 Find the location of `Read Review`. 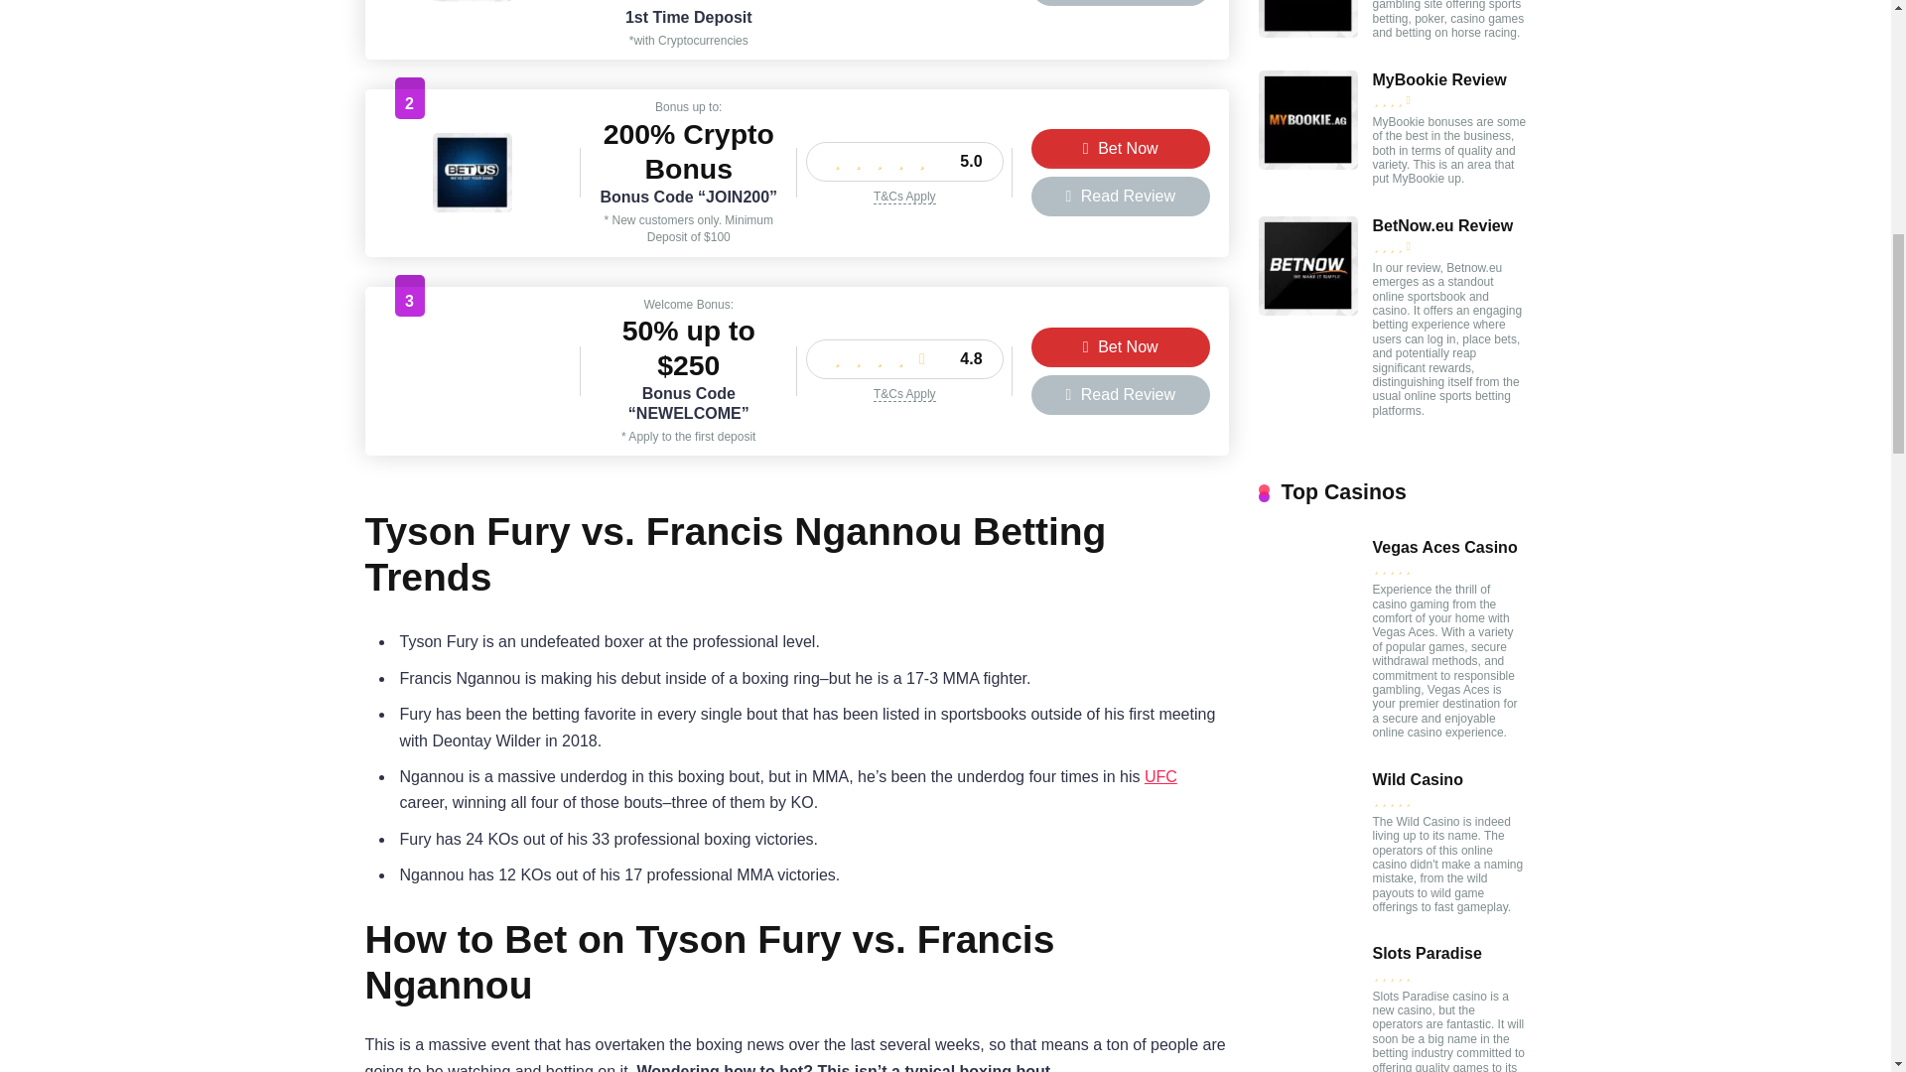

Read Review is located at coordinates (1120, 3).